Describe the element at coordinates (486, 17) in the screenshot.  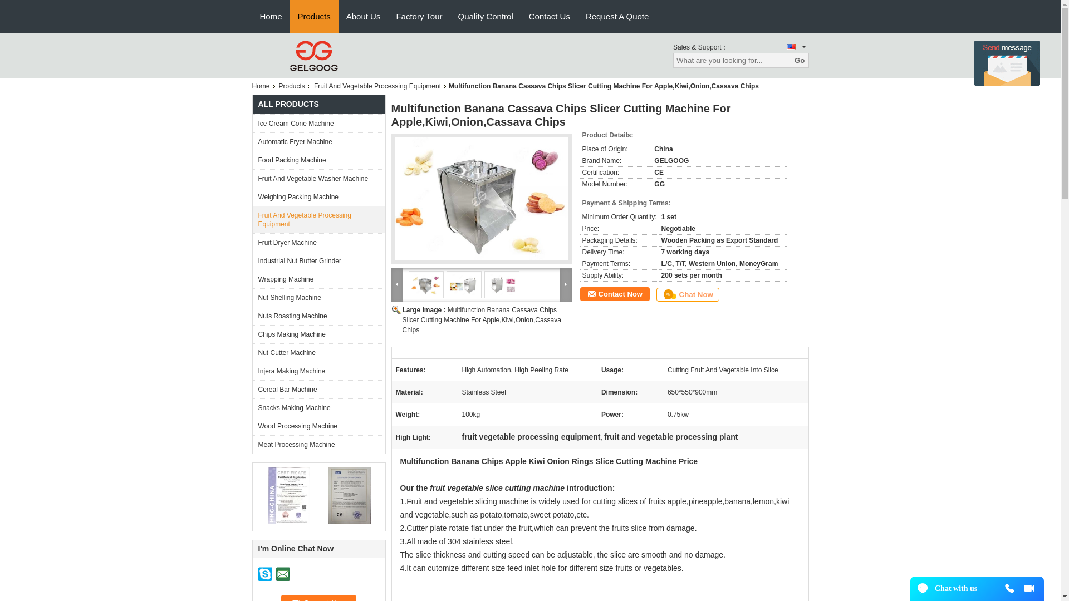
I see `Quality Control` at that location.